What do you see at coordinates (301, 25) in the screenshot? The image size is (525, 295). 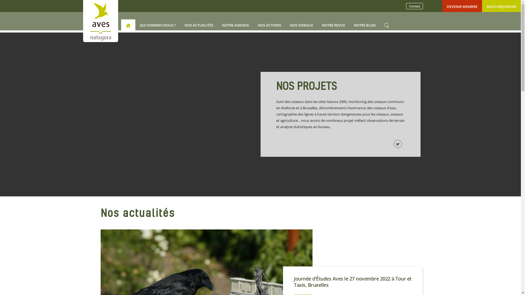 I see `NOS OISEAUX` at bounding box center [301, 25].